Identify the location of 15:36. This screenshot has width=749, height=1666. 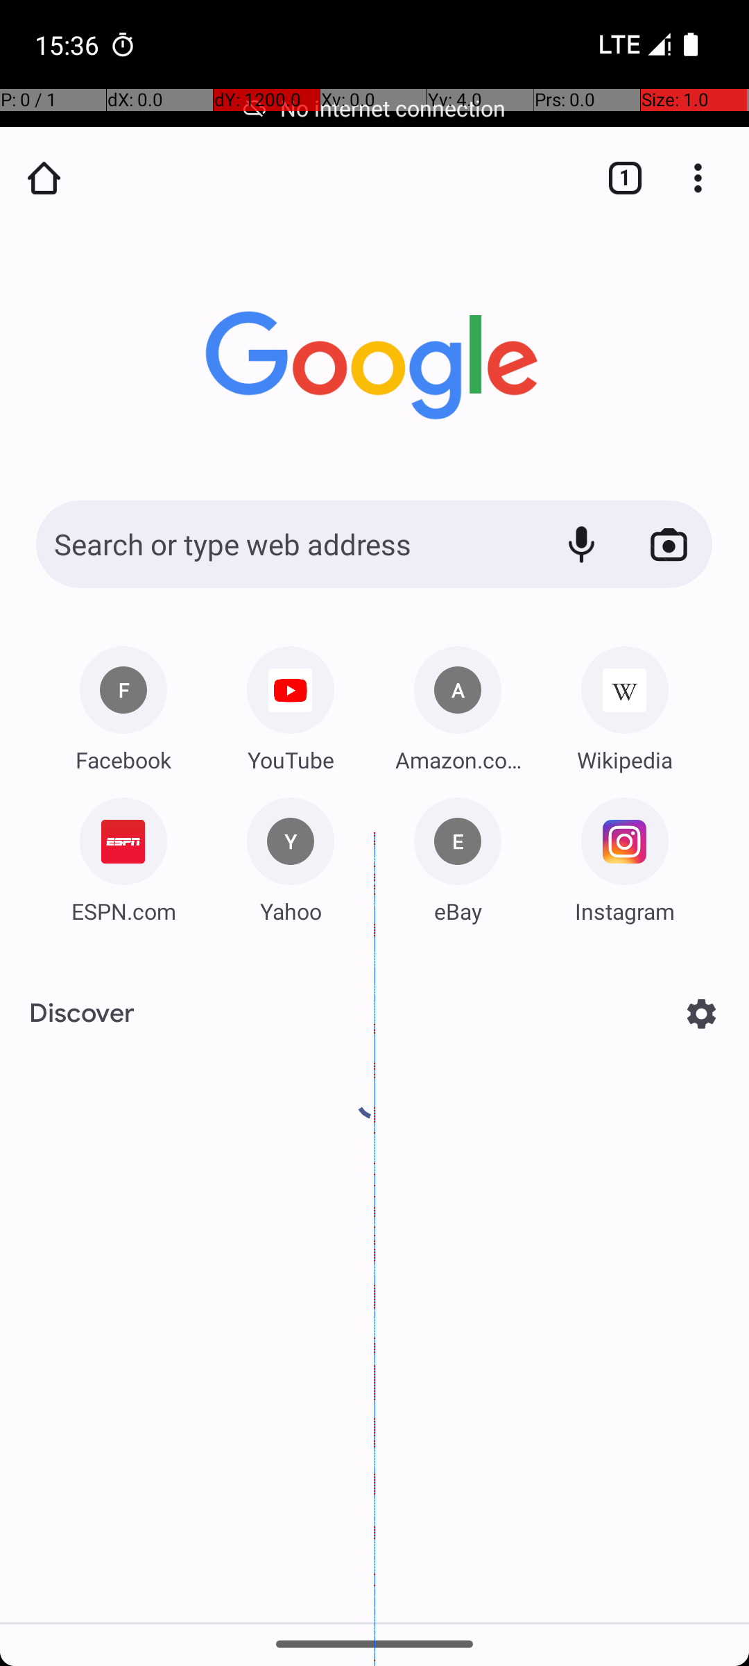
(69, 44).